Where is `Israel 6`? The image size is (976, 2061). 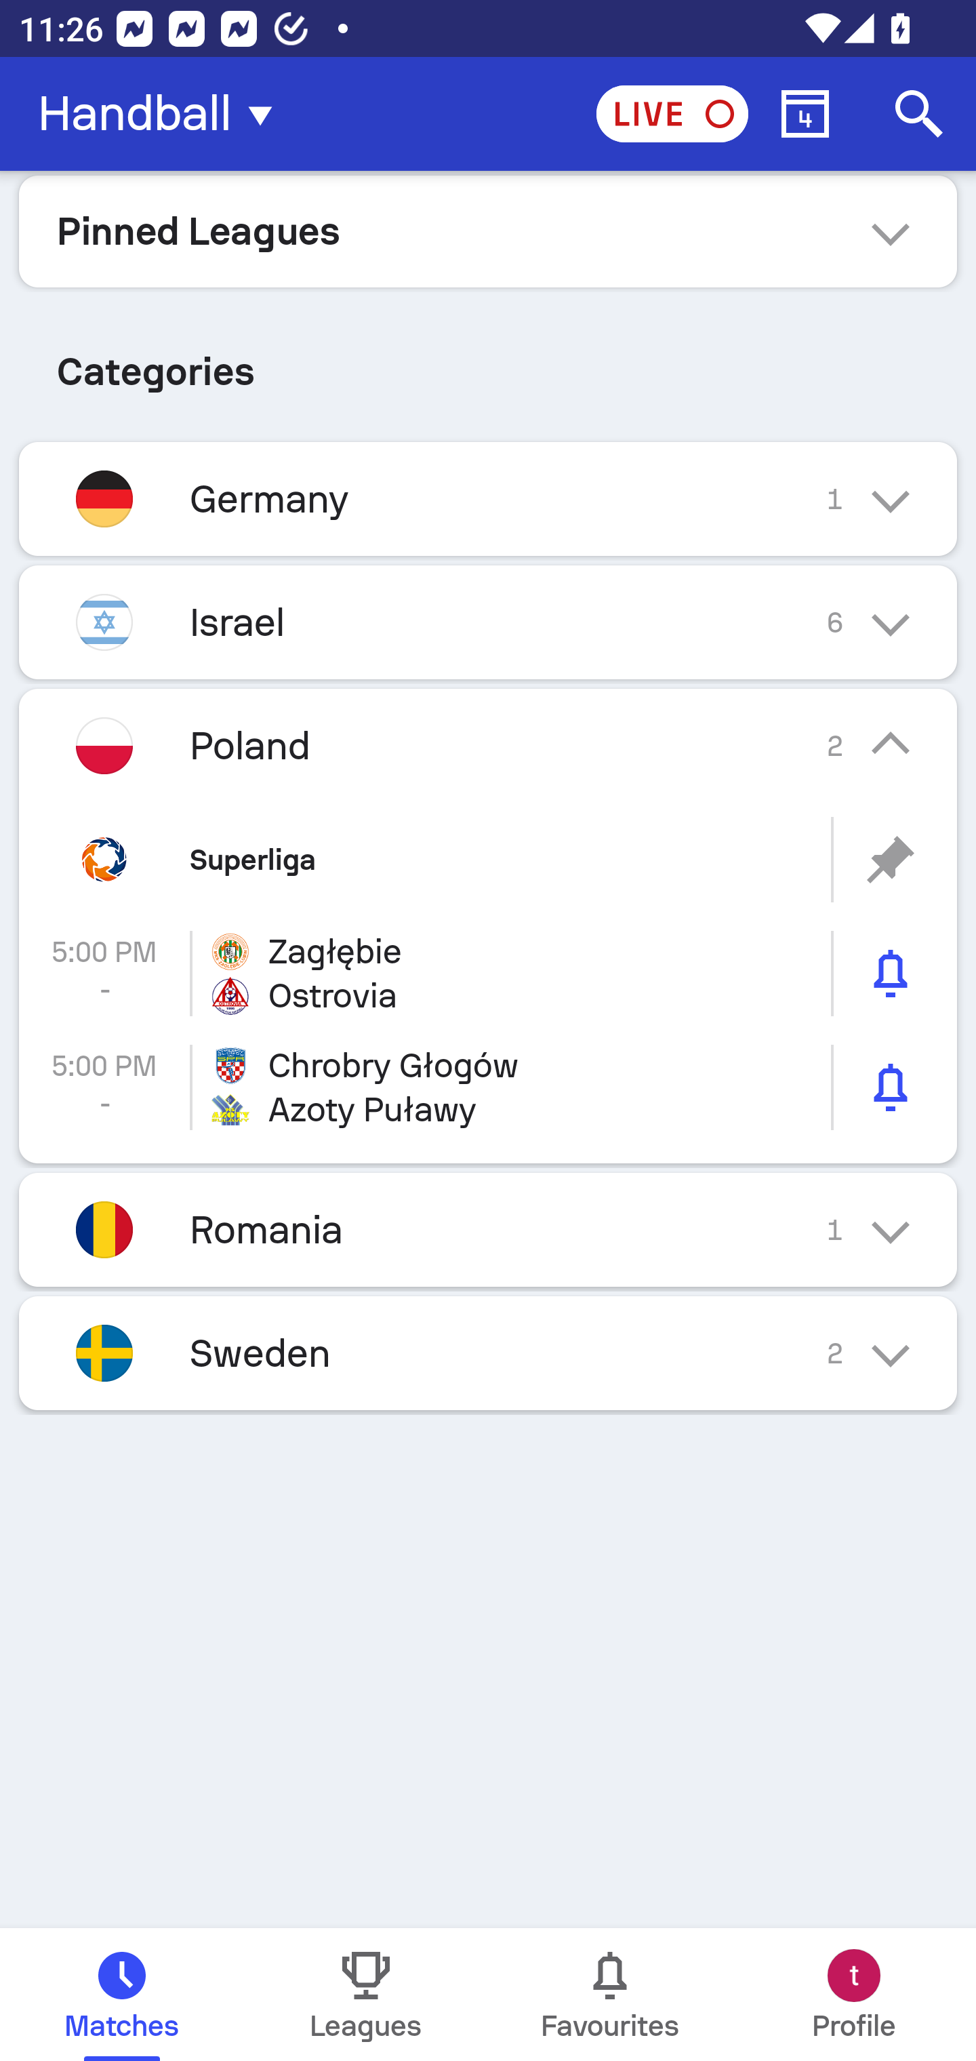
Israel 6 is located at coordinates (488, 622).